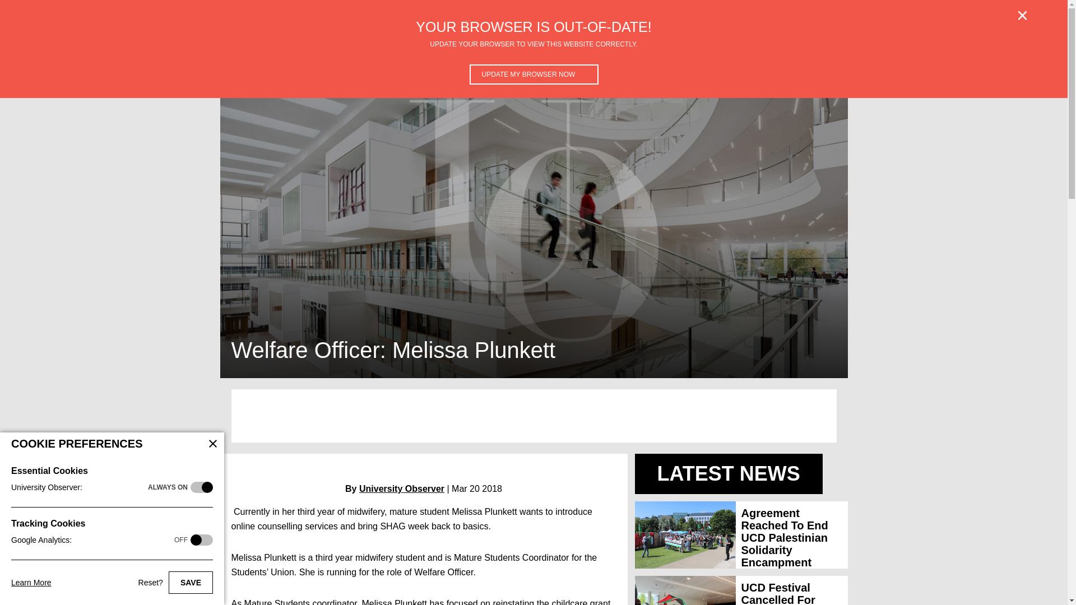 The height and width of the screenshot is (605, 1076). What do you see at coordinates (753, 54) in the screenshot?
I see `Advertisement` at bounding box center [753, 54].